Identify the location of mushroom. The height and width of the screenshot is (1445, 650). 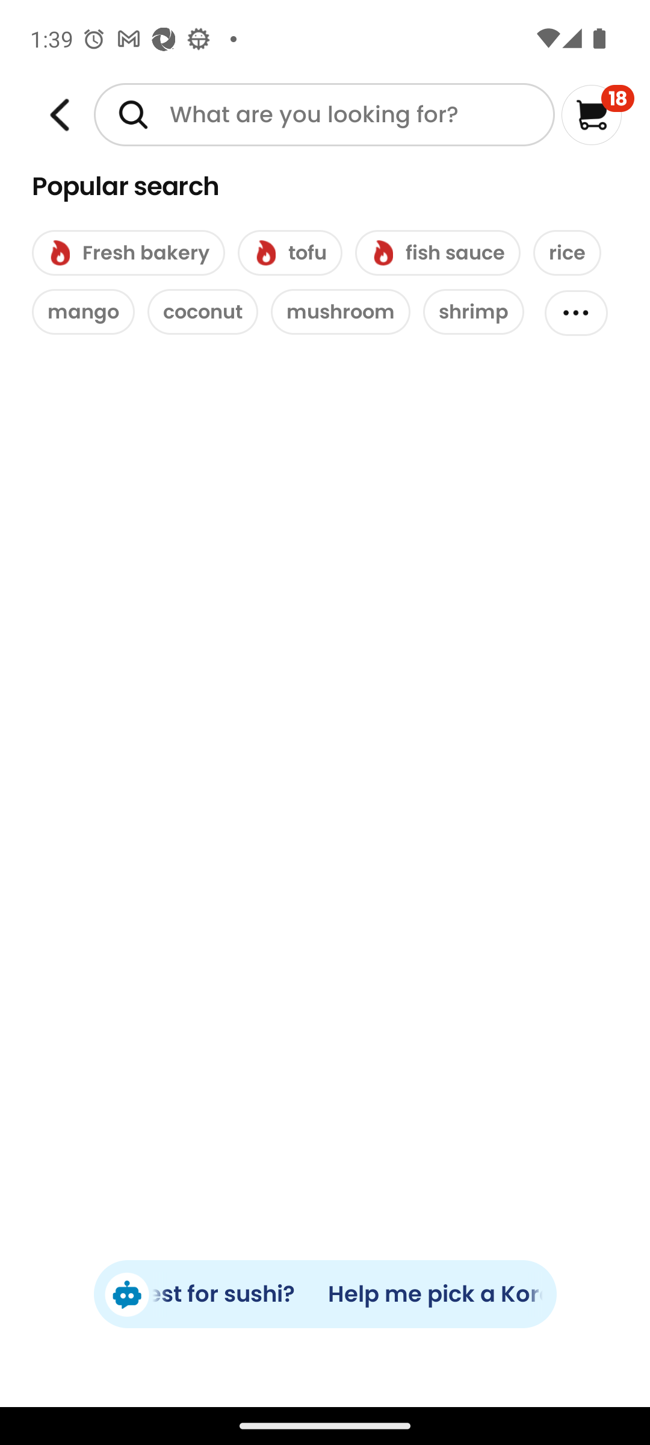
(341, 312).